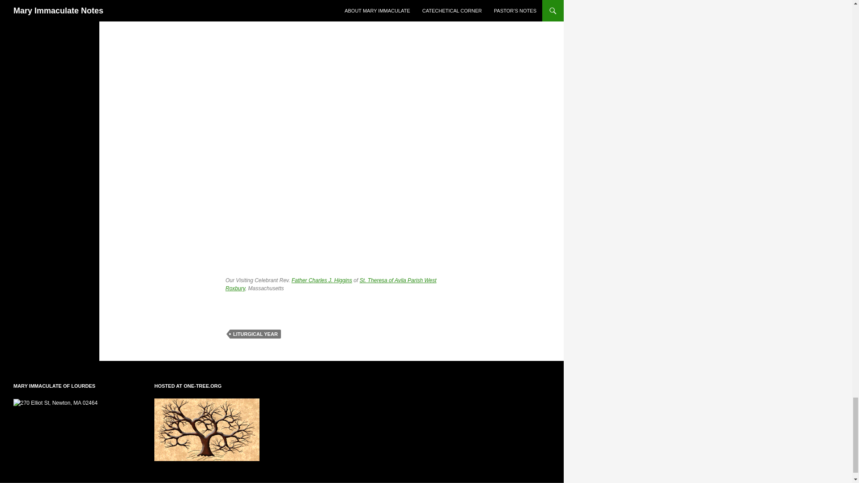  What do you see at coordinates (331, 284) in the screenshot?
I see `St. Theresa of Avila Parish West Roxbury` at bounding box center [331, 284].